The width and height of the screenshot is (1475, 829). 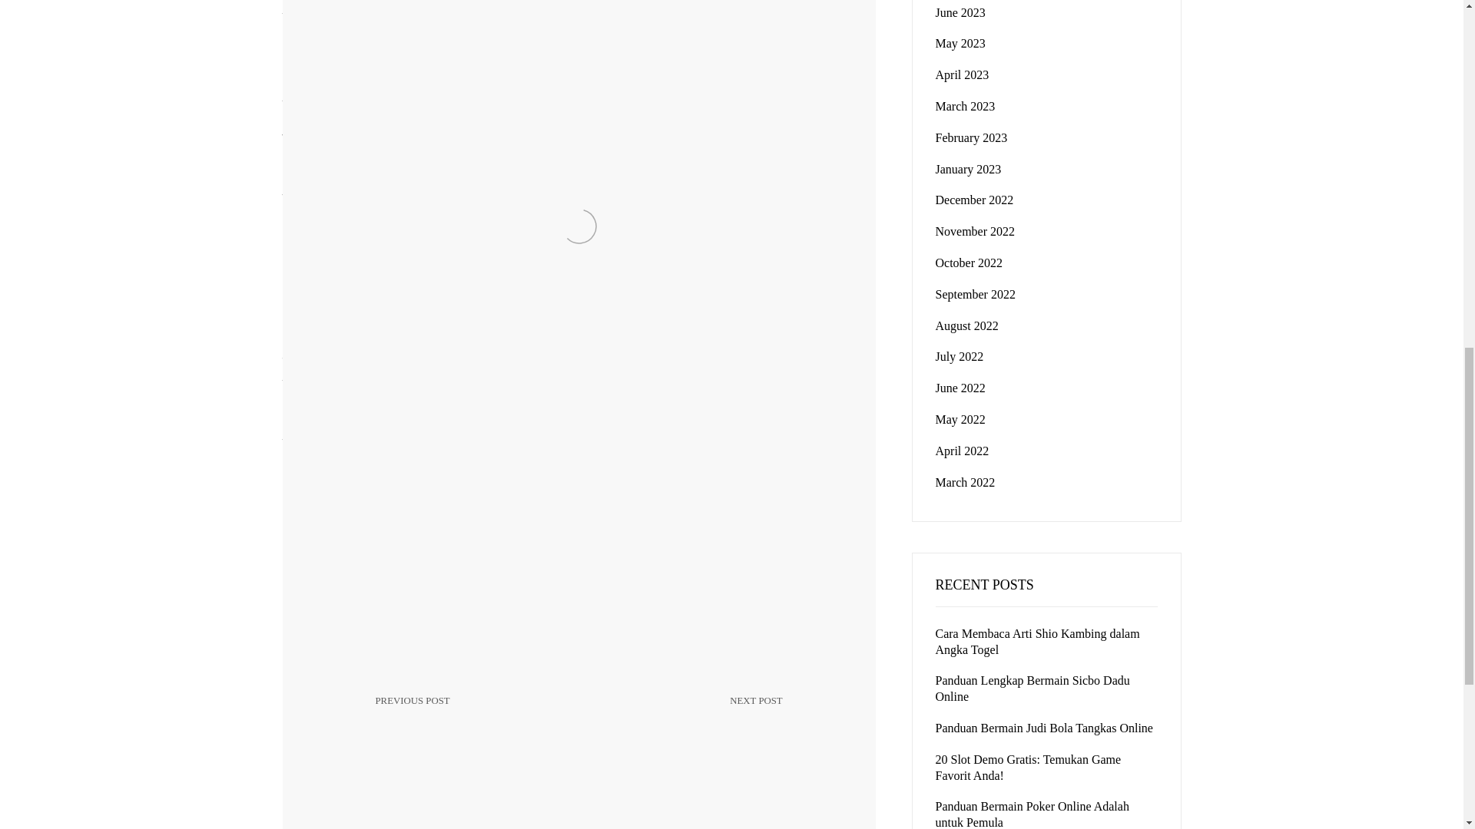 I want to click on September 2022, so click(x=962, y=74).